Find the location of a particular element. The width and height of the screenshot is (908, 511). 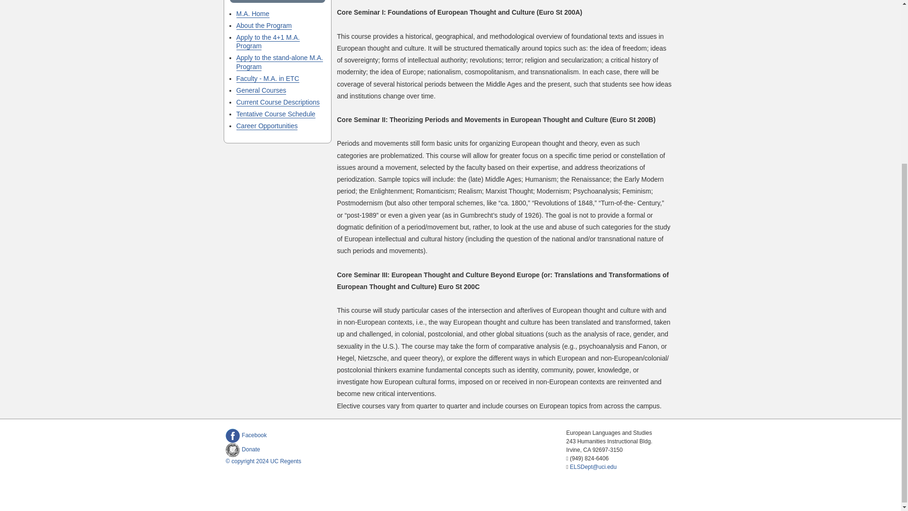

M.A. Program - European Thought and Culture is located at coordinates (268, 79).